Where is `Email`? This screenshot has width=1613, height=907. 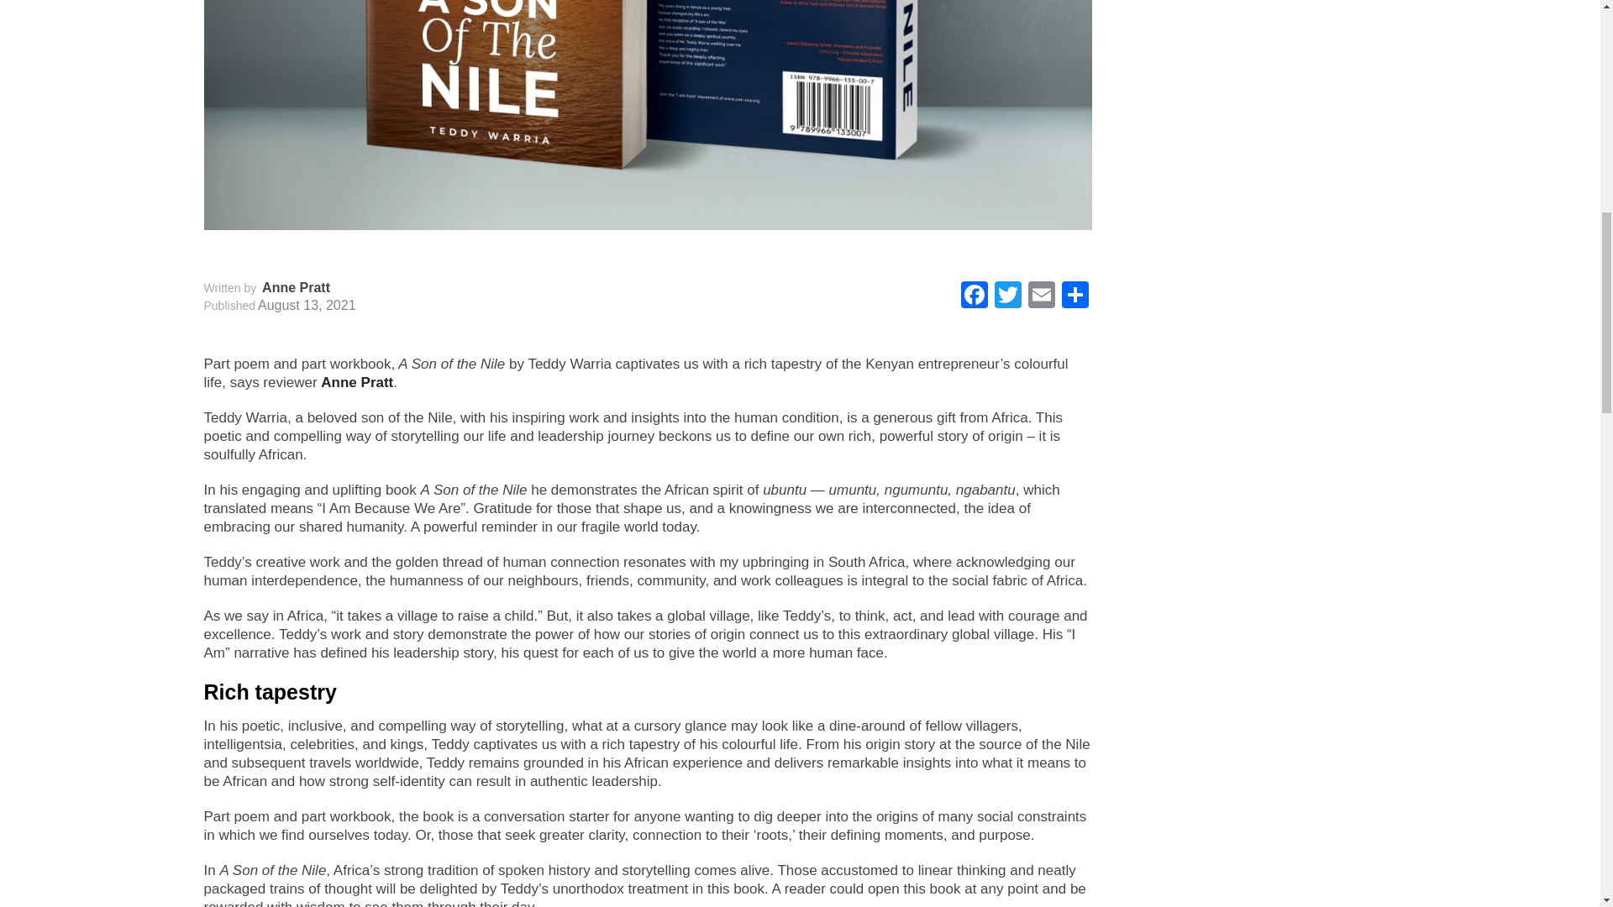
Email is located at coordinates (1041, 296).